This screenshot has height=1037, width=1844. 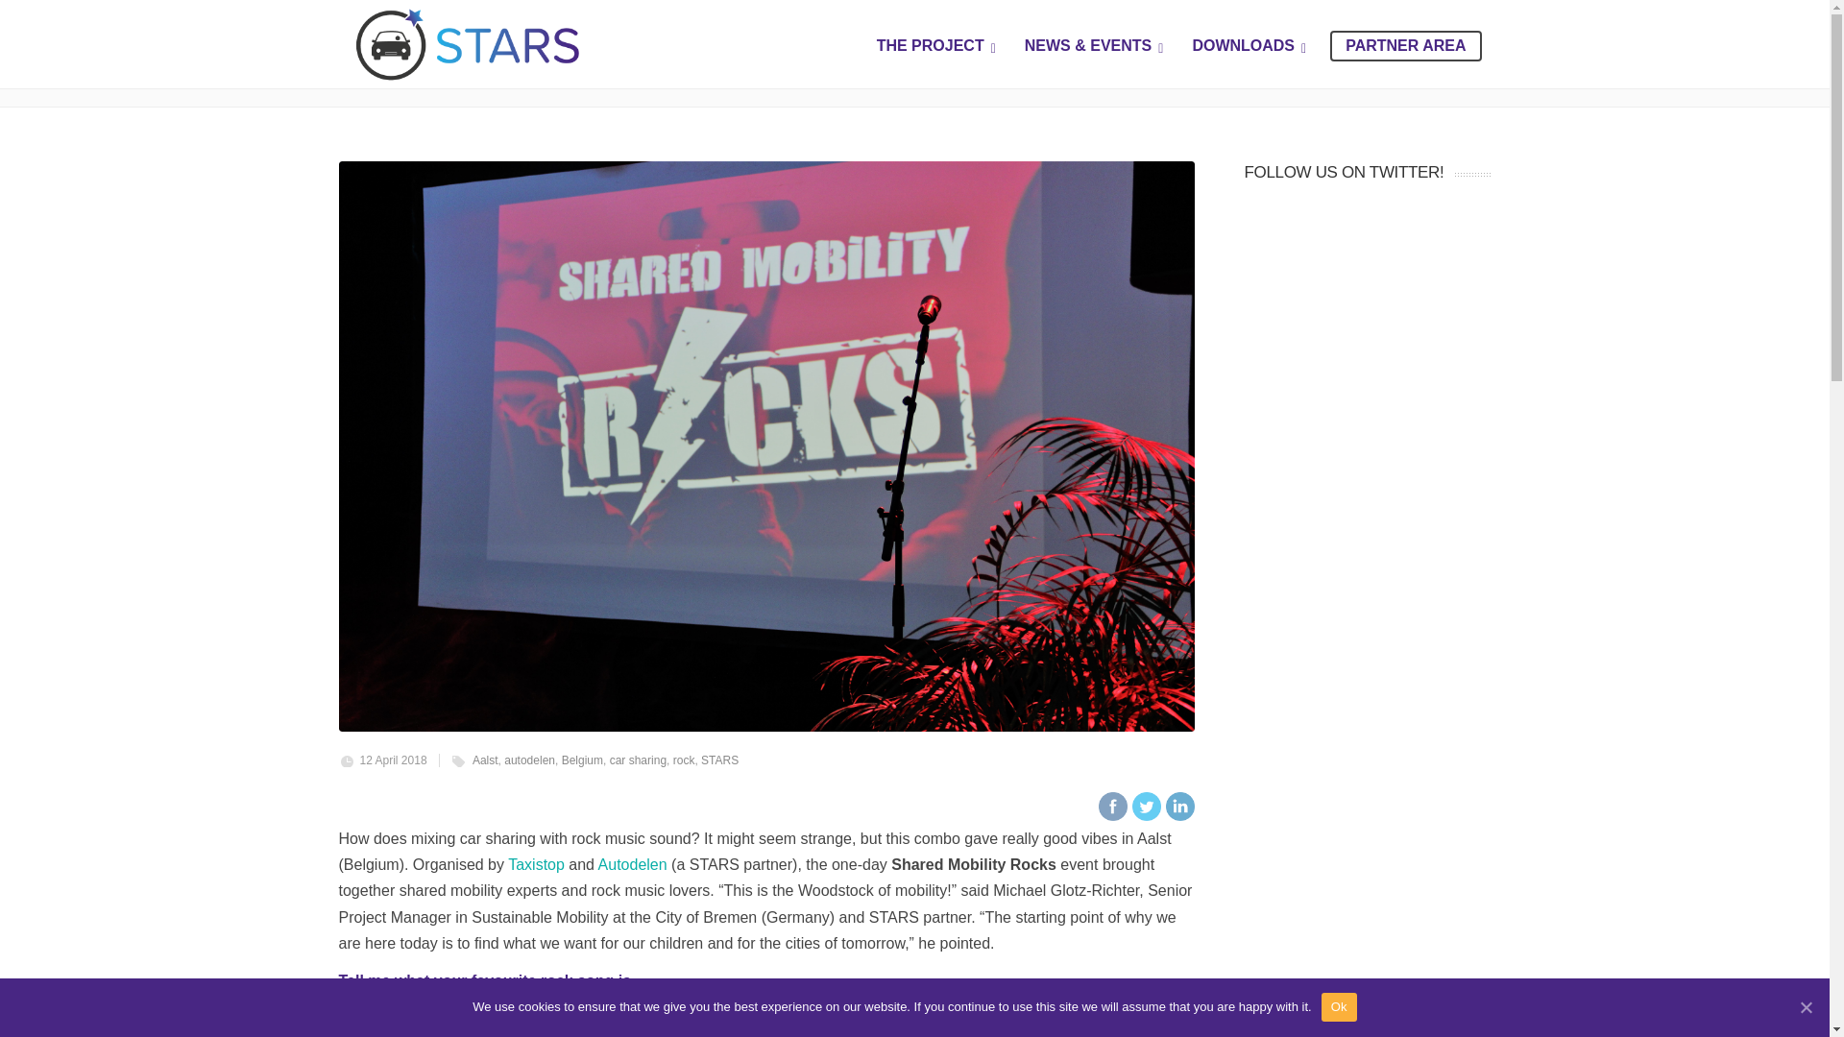 I want to click on Facebook, so click(x=1112, y=807).